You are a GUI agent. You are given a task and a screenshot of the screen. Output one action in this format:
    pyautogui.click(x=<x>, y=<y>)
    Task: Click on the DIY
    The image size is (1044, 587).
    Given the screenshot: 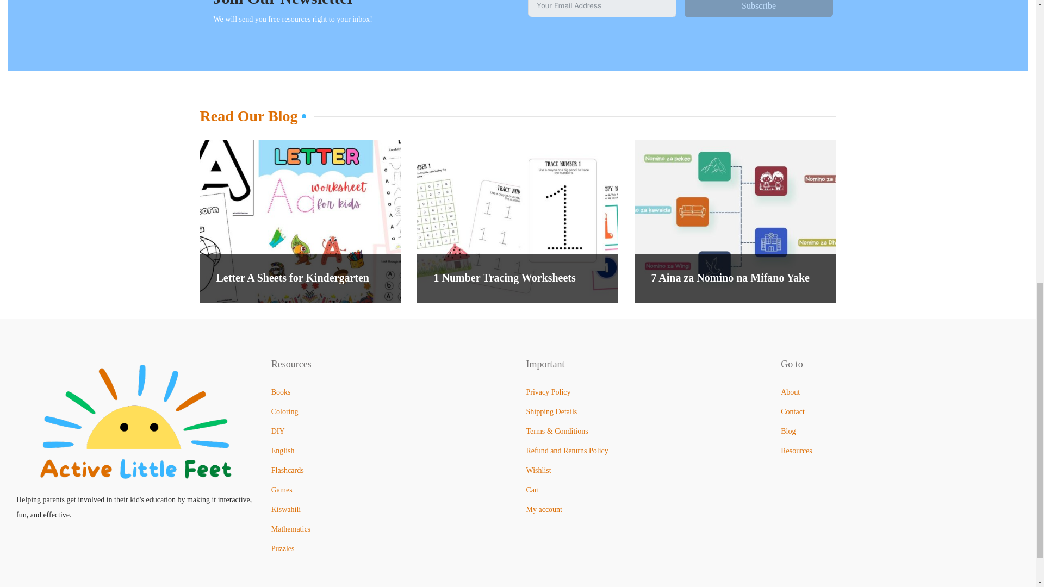 What is the action you would take?
    pyautogui.click(x=278, y=432)
    